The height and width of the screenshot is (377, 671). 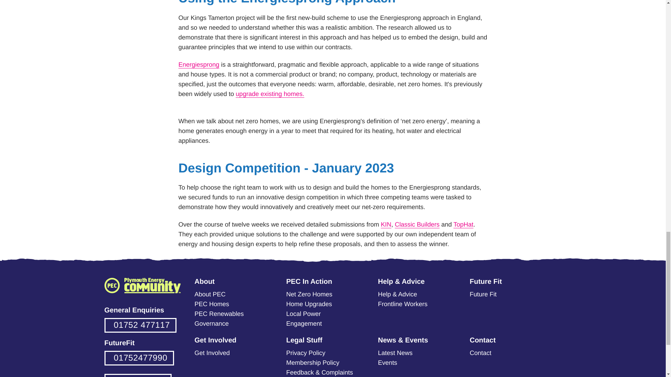 What do you see at coordinates (463, 224) in the screenshot?
I see `TopHat` at bounding box center [463, 224].